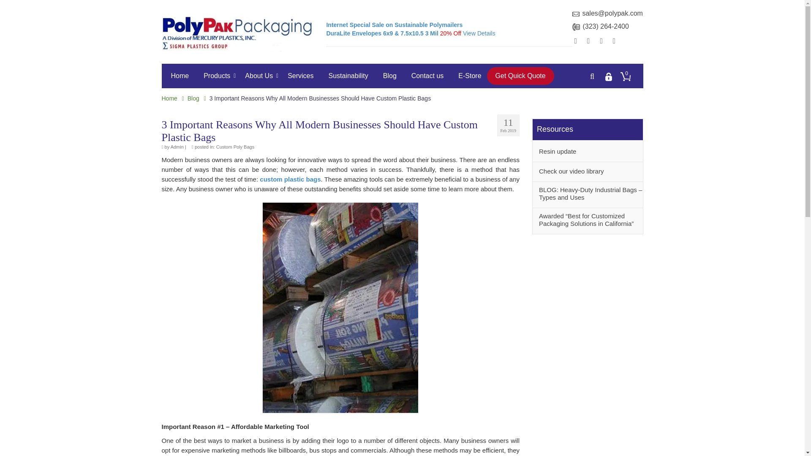 This screenshot has width=811, height=456. What do you see at coordinates (575, 41) in the screenshot?
I see `facebook` at bounding box center [575, 41].